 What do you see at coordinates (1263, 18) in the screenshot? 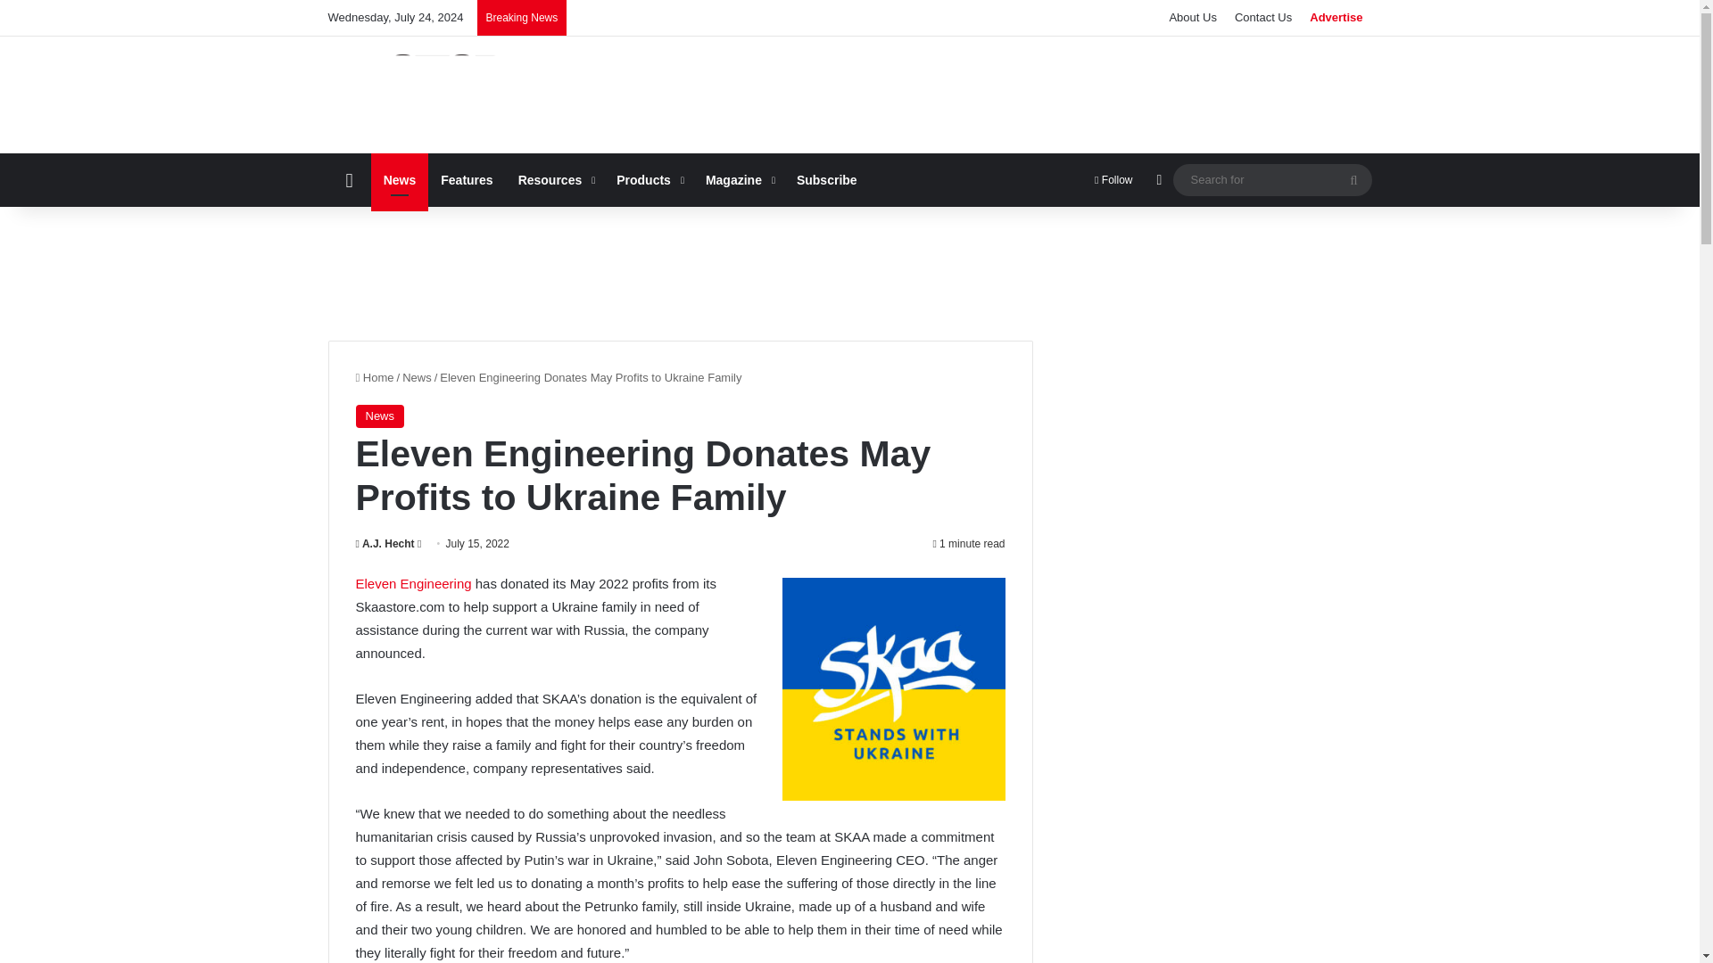
I see `Contact Us` at bounding box center [1263, 18].